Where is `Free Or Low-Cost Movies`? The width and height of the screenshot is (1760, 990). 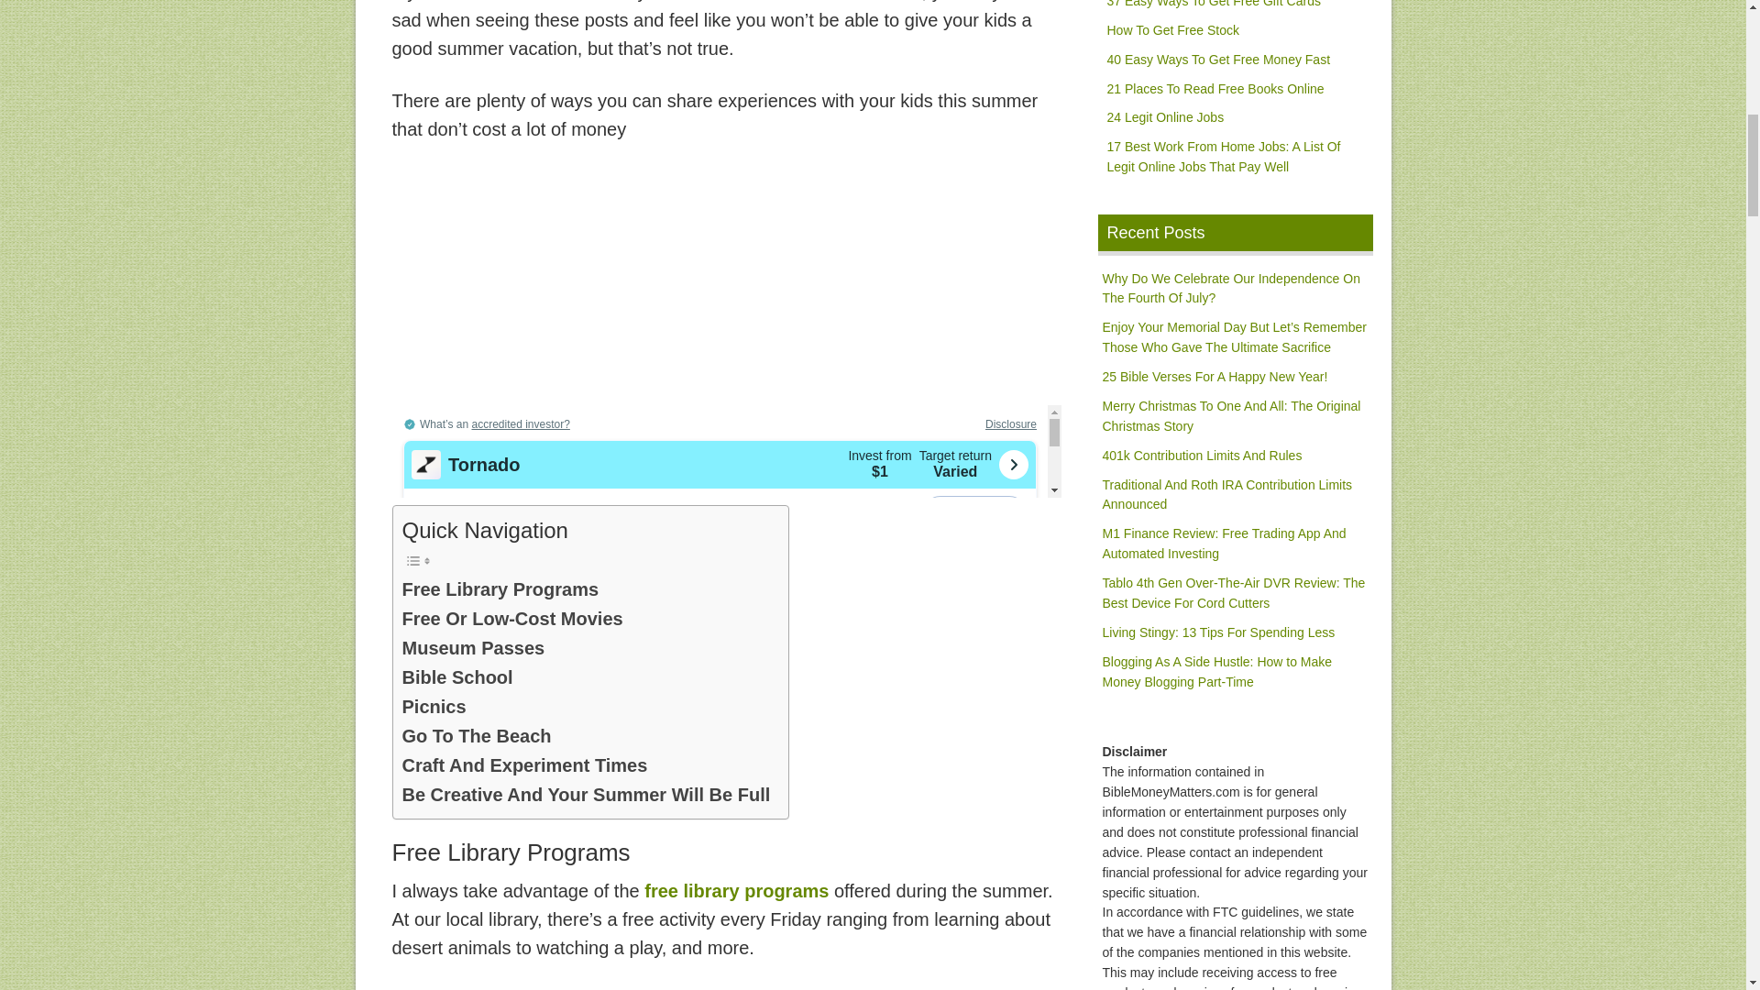
Free Or Low-Cost Movies is located at coordinates (511, 618).